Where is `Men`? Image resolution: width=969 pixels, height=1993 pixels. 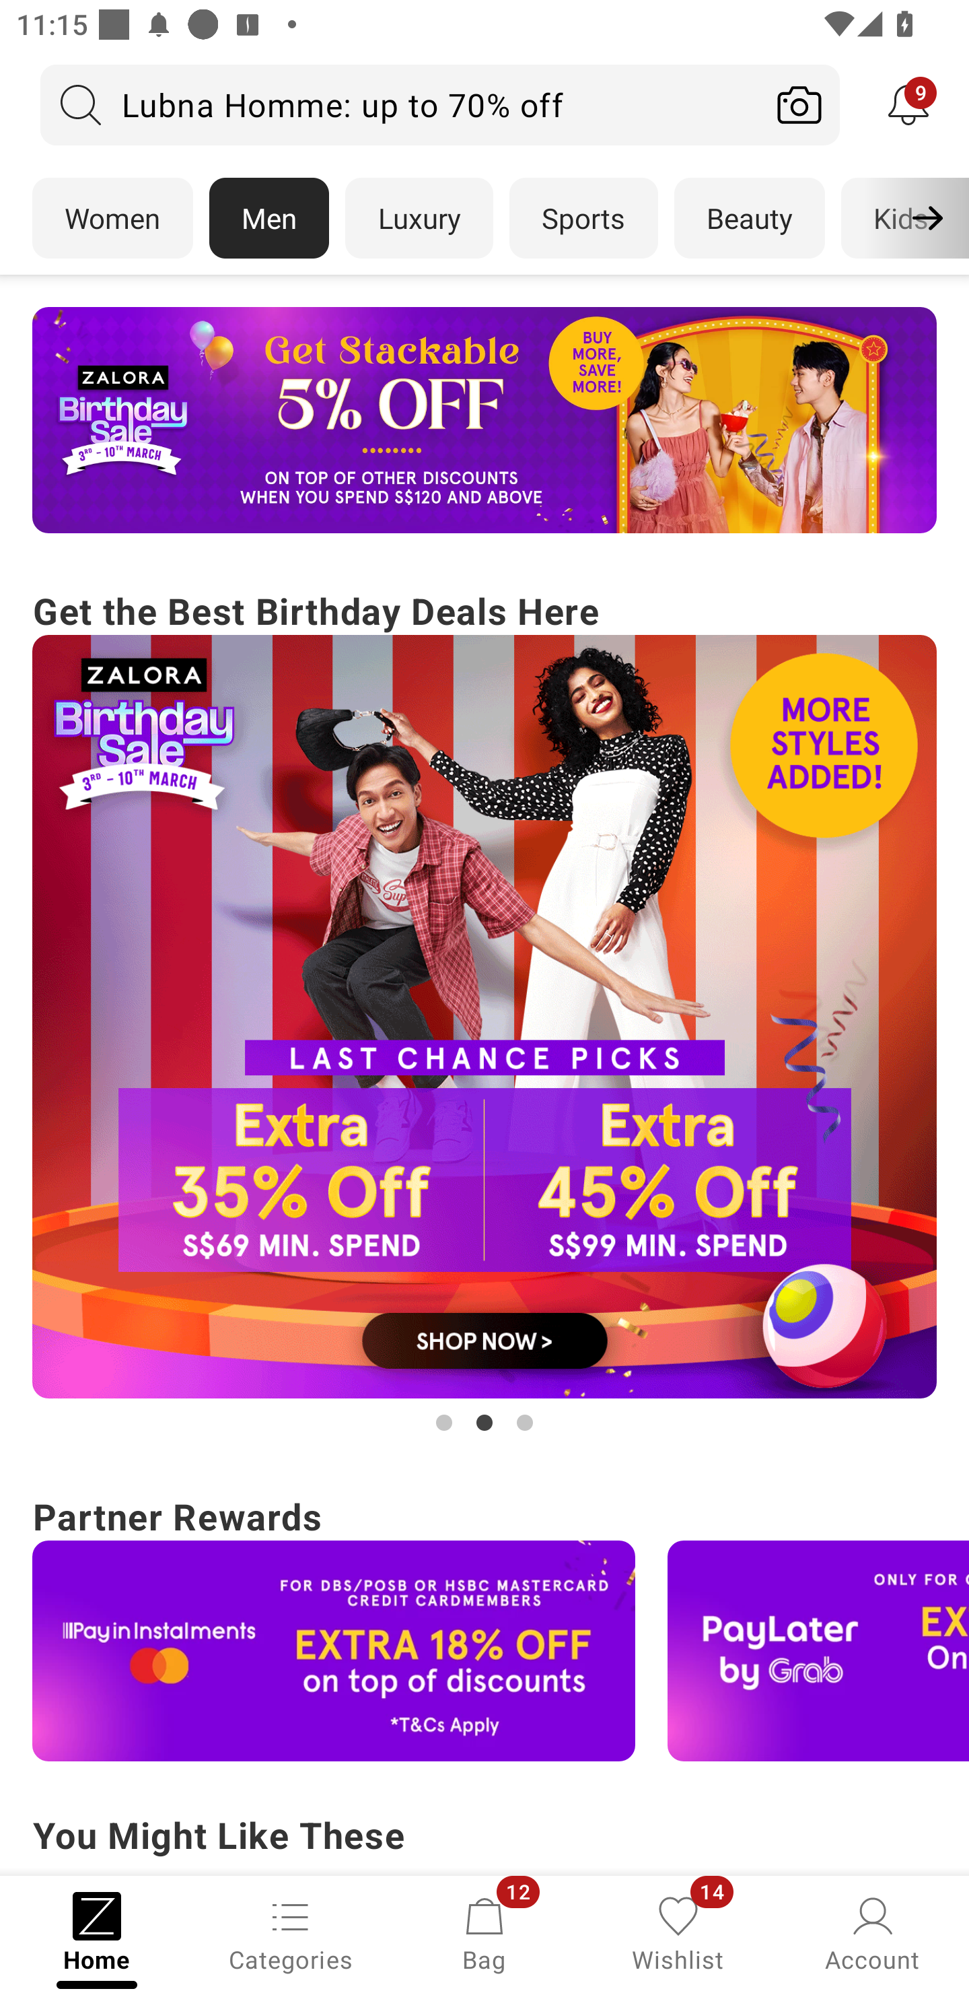 Men is located at coordinates (269, 218).